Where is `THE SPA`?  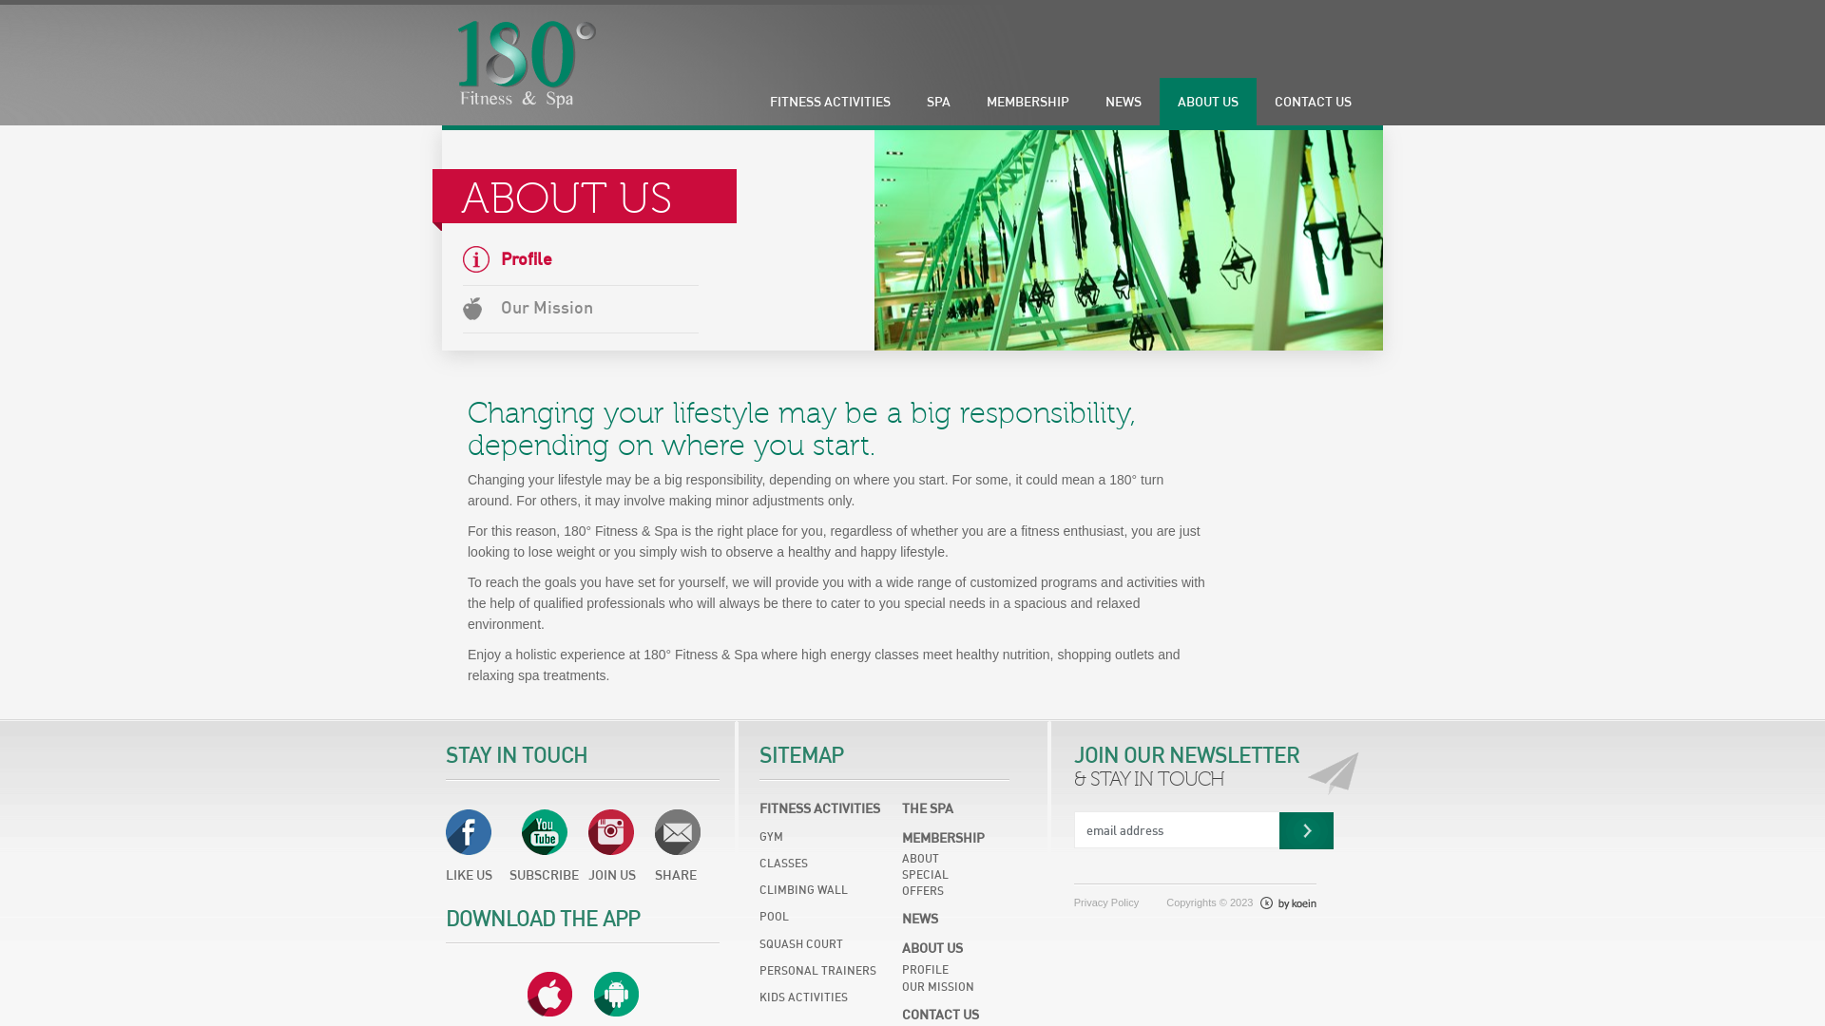 THE SPA is located at coordinates (945, 809).